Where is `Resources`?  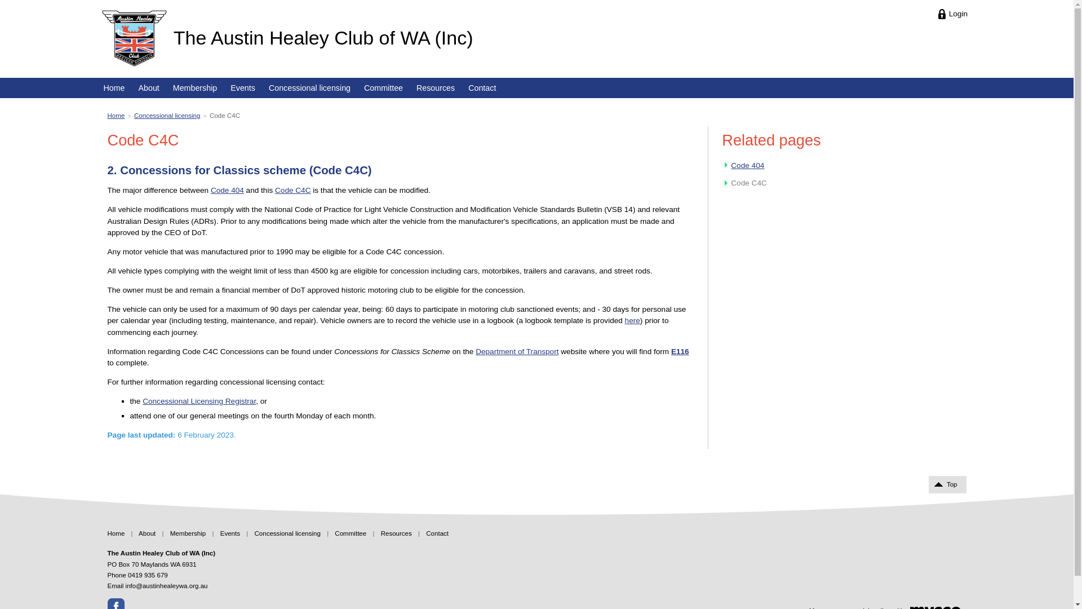
Resources is located at coordinates (397, 533).